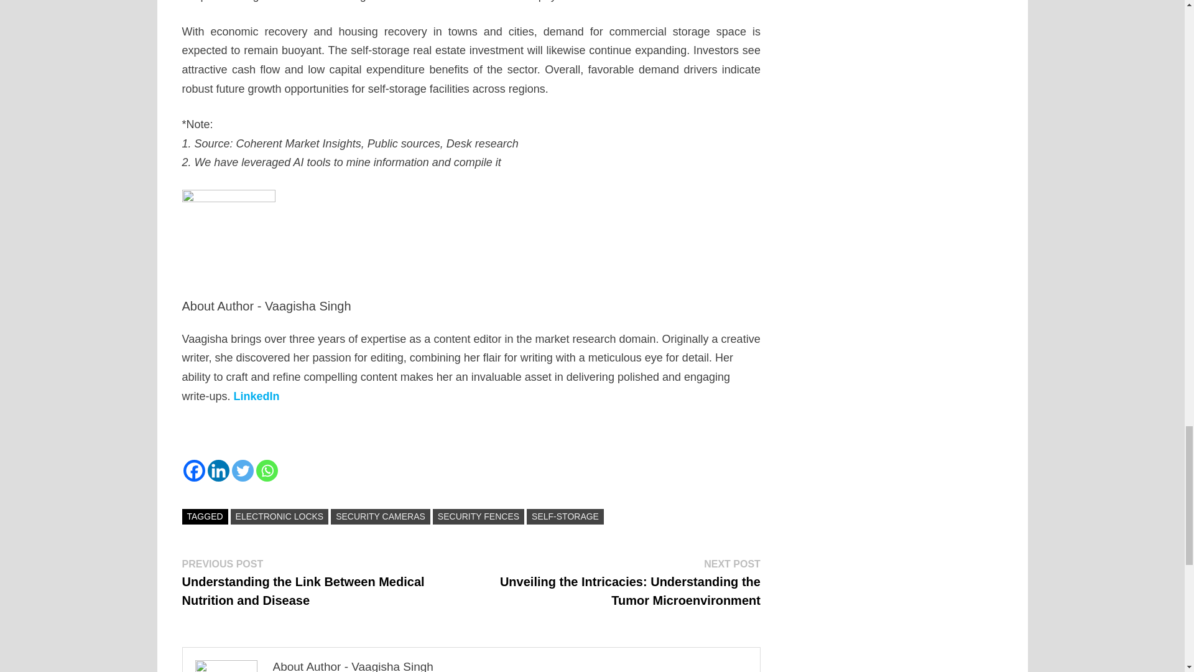 The image size is (1194, 672). What do you see at coordinates (218, 470) in the screenshot?
I see `Linkedin` at bounding box center [218, 470].